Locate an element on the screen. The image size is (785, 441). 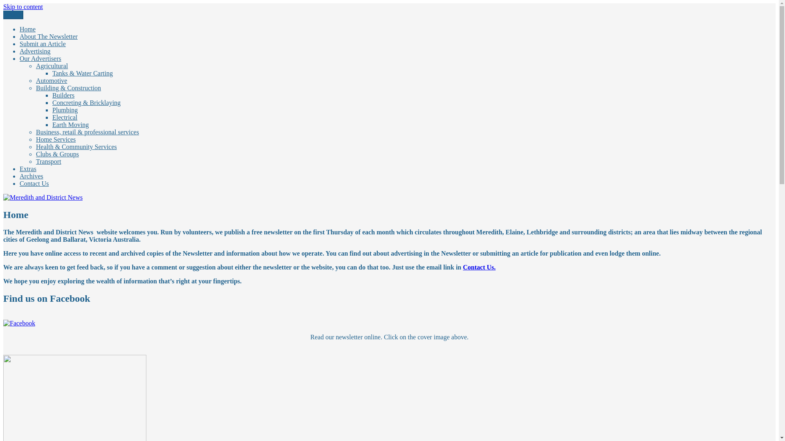
Our Advertisers is located at coordinates (40, 59).